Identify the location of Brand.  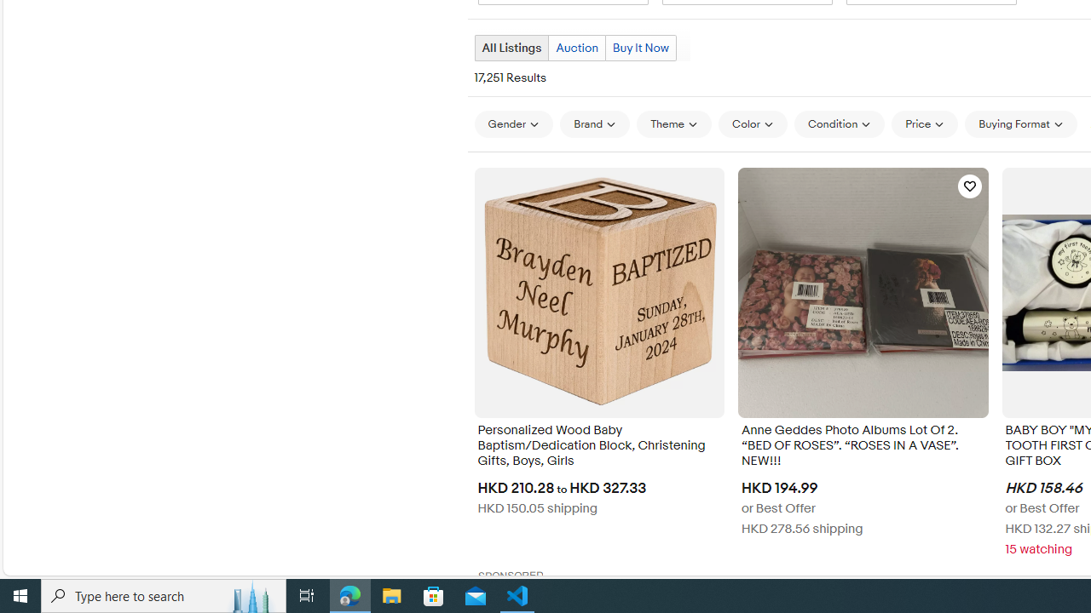
(595, 123).